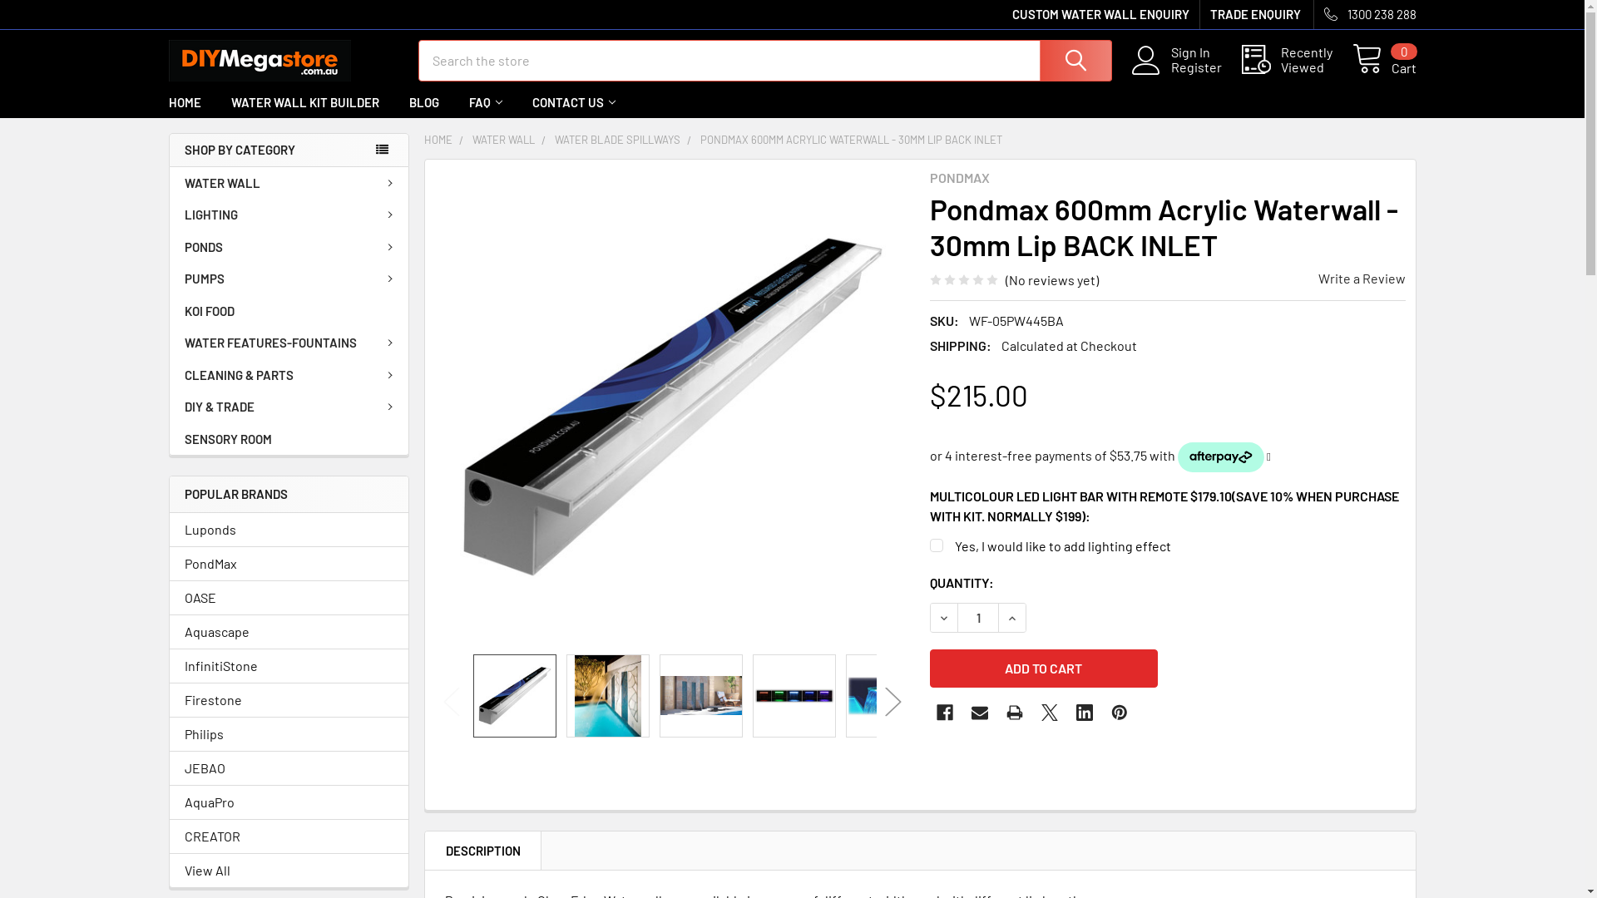 The height and width of the screenshot is (898, 1597). What do you see at coordinates (887, 696) in the screenshot?
I see `Pondmax 600mm Acrylic Waterwall - 30mm Lip BACK INLET` at bounding box center [887, 696].